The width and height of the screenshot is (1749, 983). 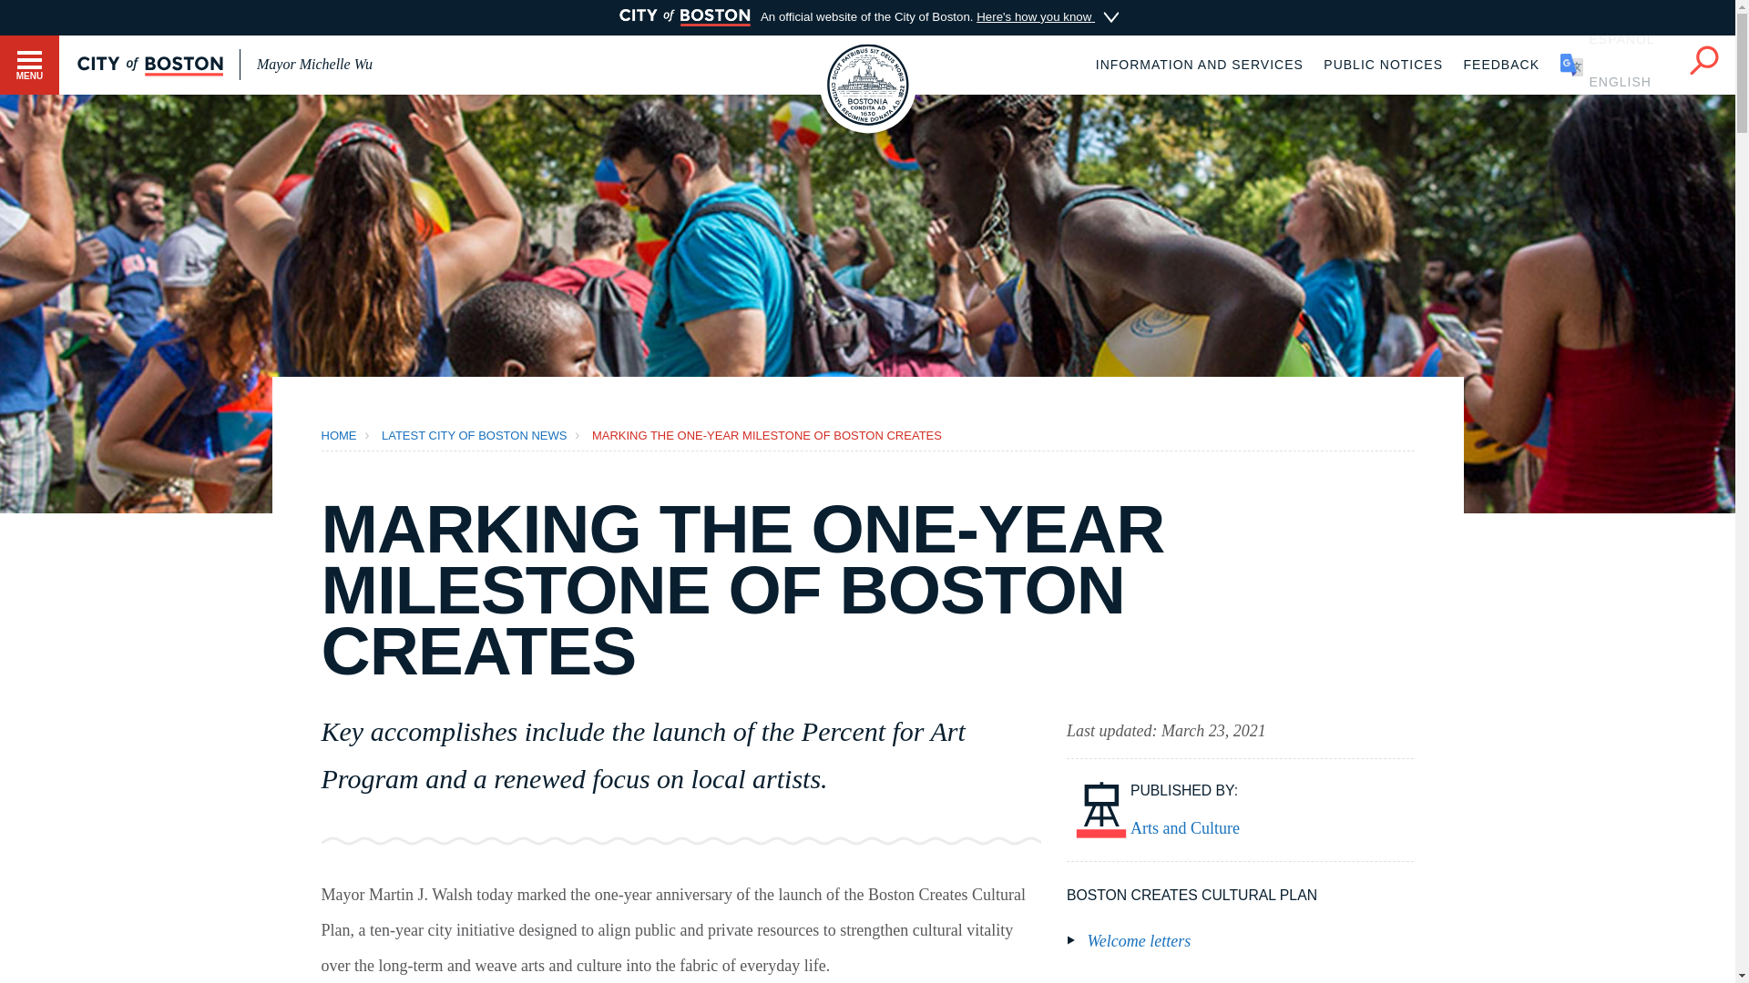 What do you see at coordinates (1501, 64) in the screenshot?
I see `FEEDBACK` at bounding box center [1501, 64].